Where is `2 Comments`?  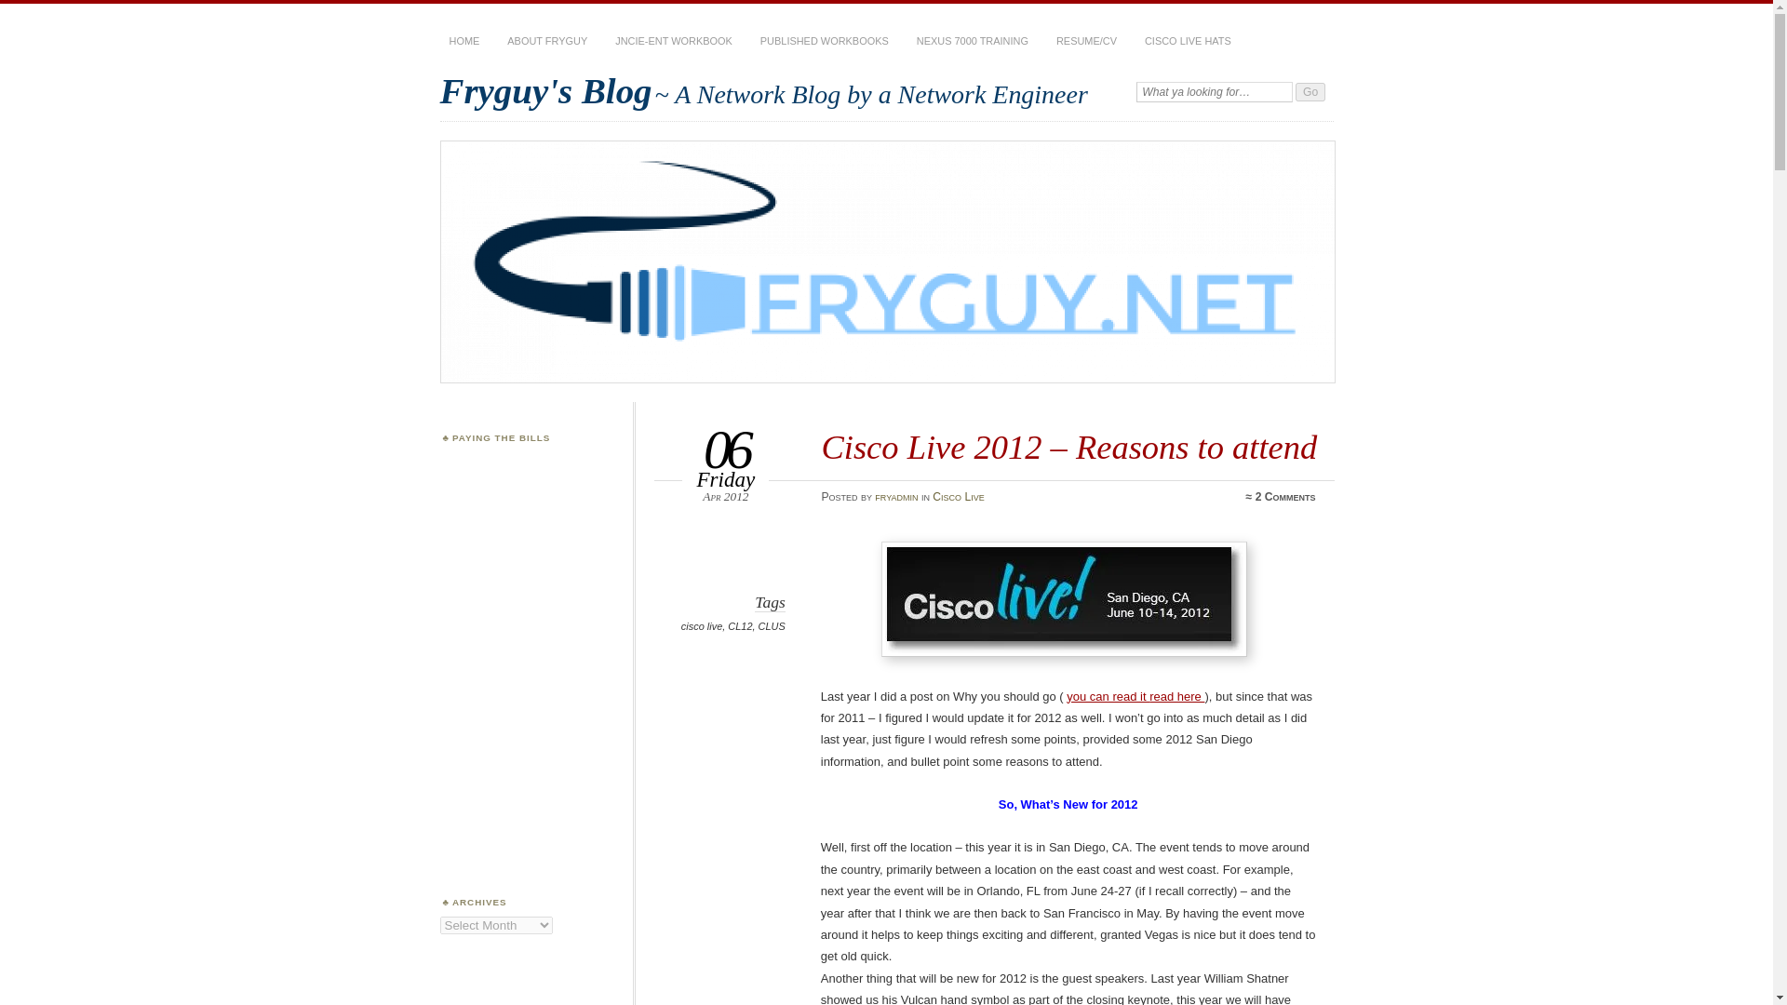 2 Comments is located at coordinates (1285, 497).